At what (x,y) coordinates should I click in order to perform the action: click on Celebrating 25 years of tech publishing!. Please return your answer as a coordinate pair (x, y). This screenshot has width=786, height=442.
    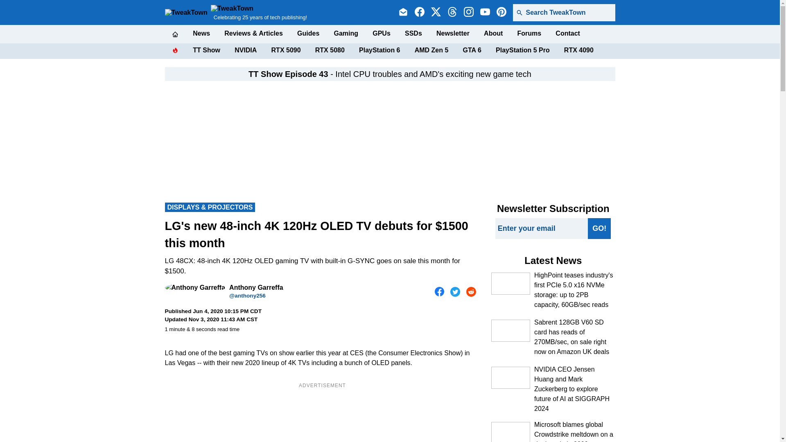
    Looking at the image, I should click on (259, 12).